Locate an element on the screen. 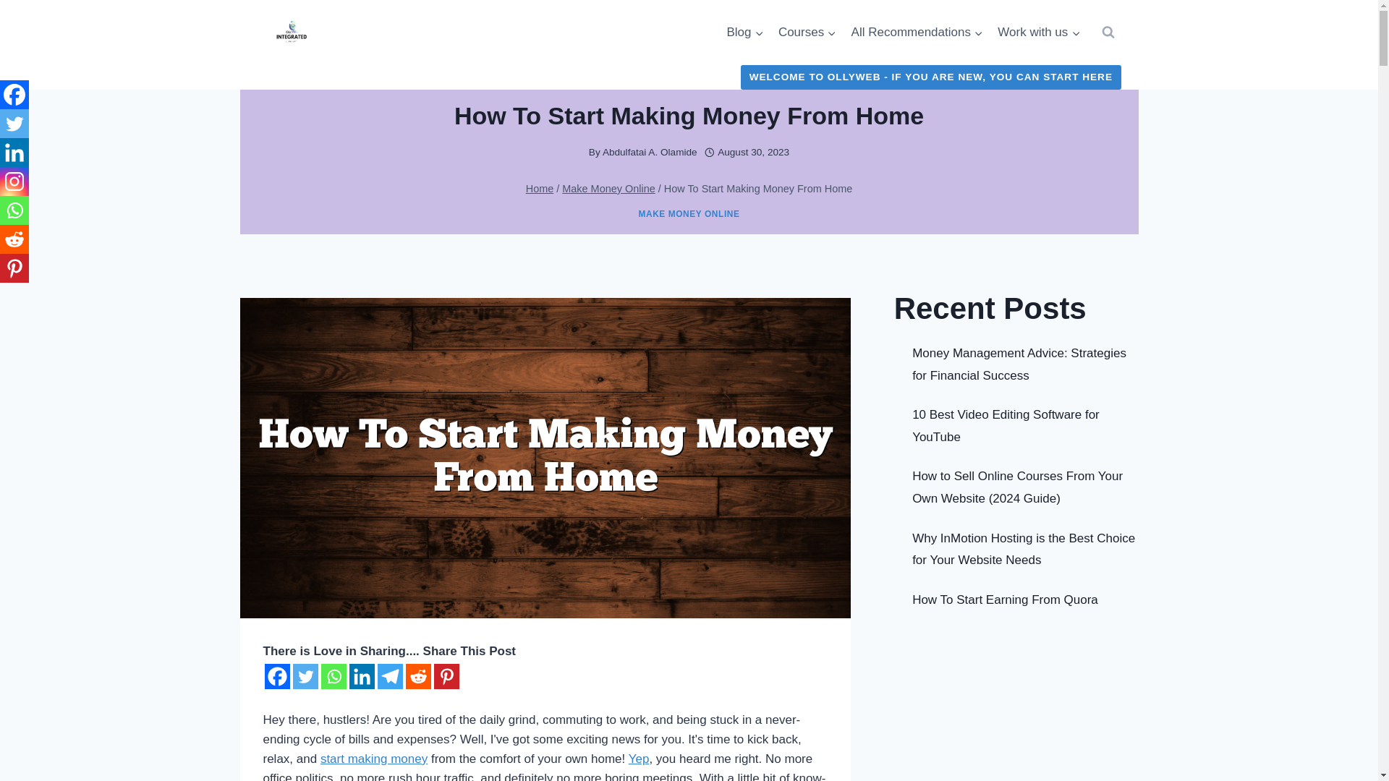 This screenshot has height=781, width=1389. All Recommendations is located at coordinates (916, 32).